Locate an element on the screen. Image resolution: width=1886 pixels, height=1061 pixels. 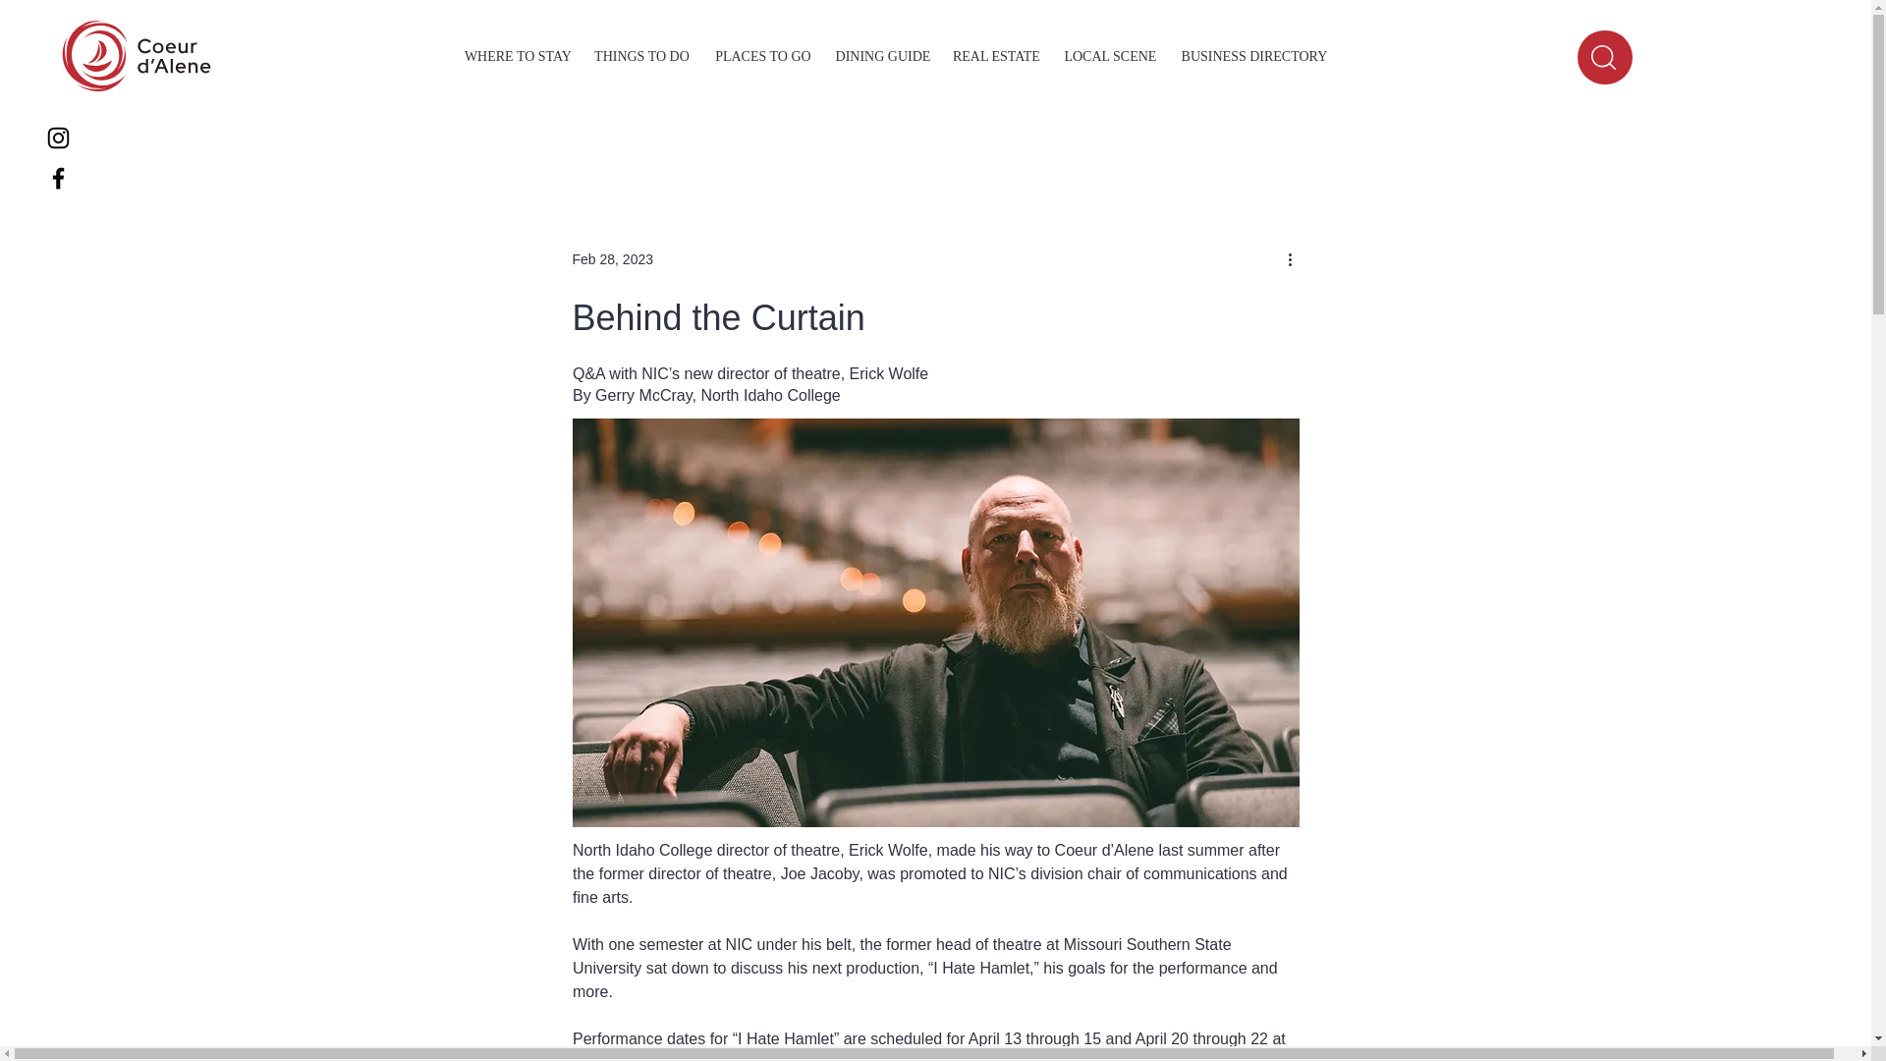
PLACES TO GO is located at coordinates (762, 57).